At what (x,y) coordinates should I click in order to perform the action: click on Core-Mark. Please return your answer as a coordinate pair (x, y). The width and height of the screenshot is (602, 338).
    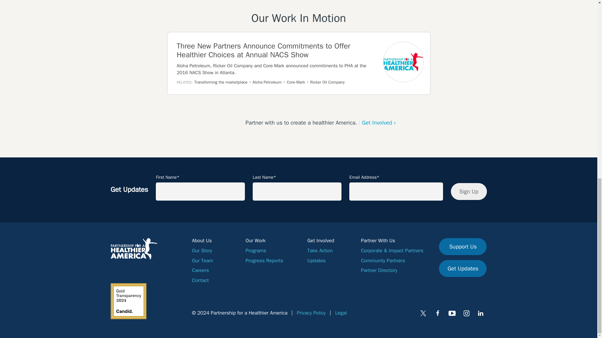
    Looking at the image, I should click on (296, 82).